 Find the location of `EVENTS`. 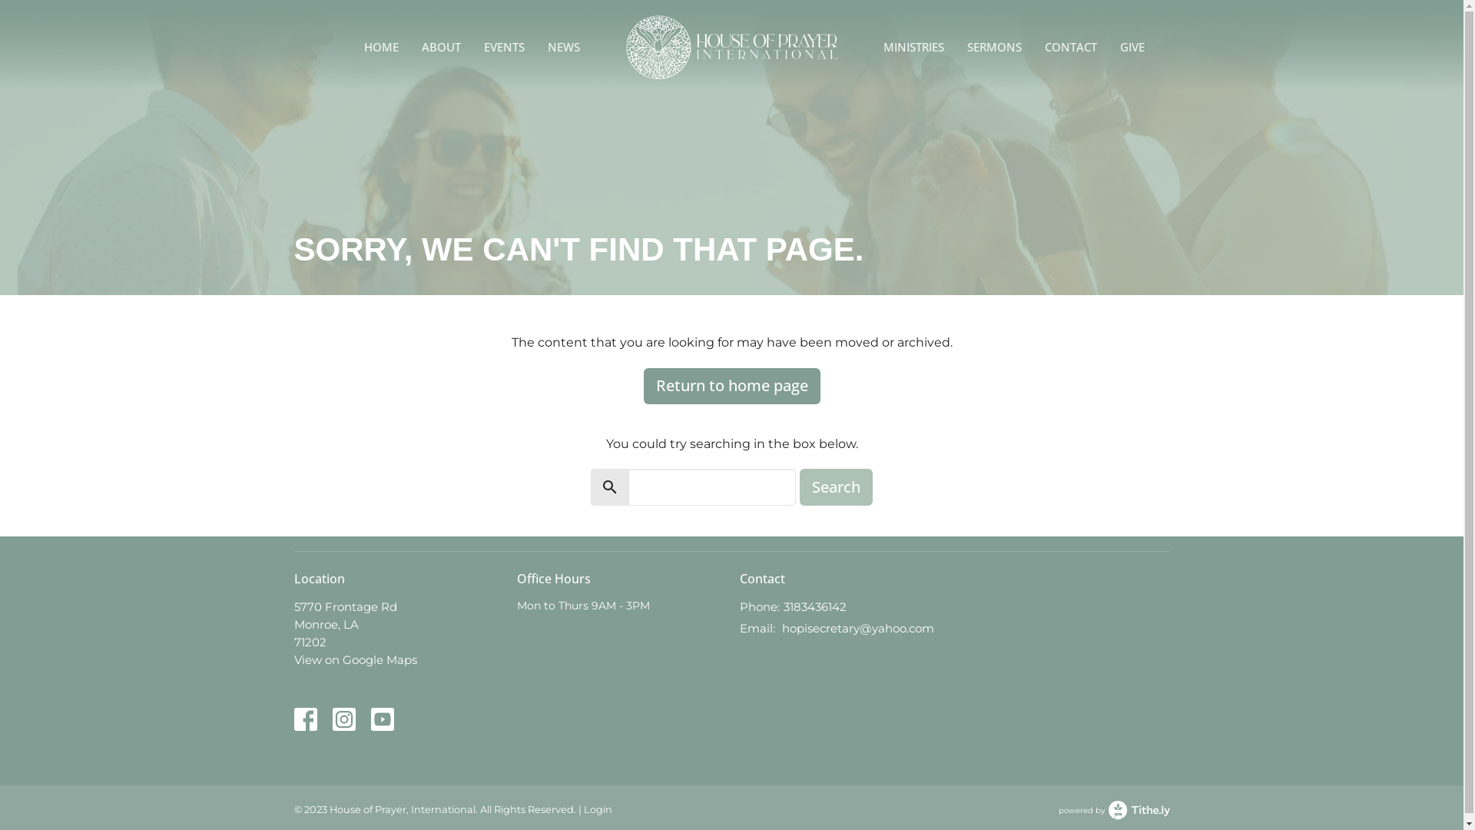

EVENTS is located at coordinates (504, 47).